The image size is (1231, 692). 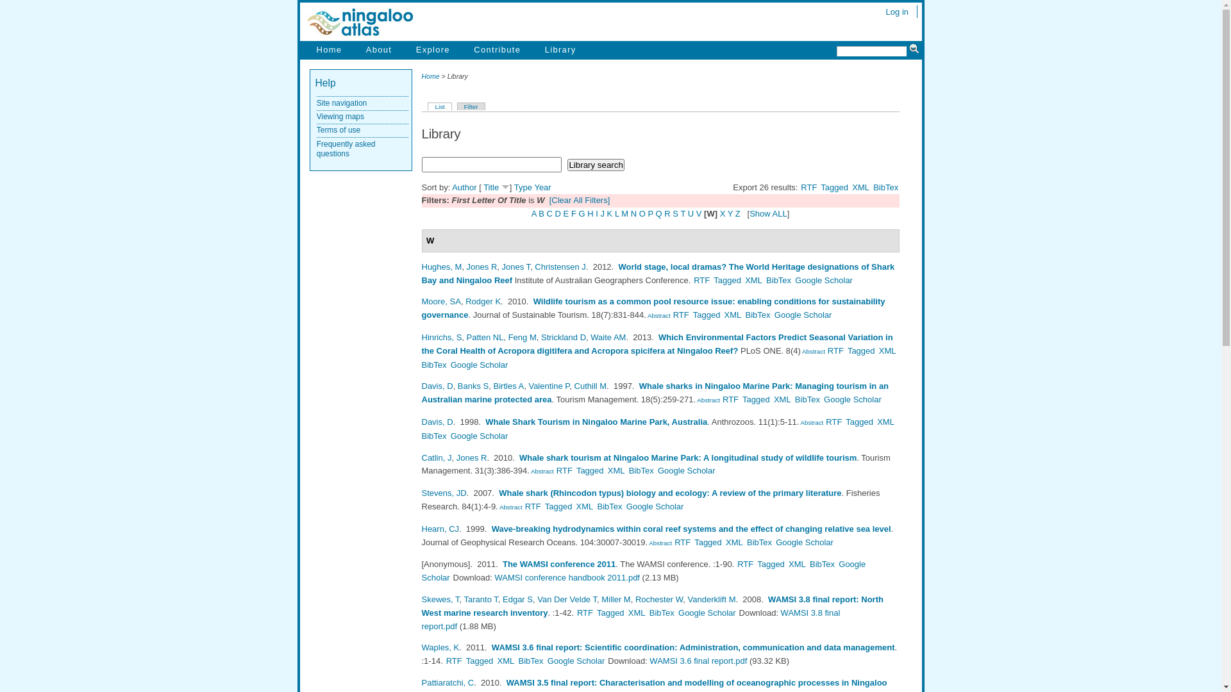 I want to click on K, so click(x=610, y=214).